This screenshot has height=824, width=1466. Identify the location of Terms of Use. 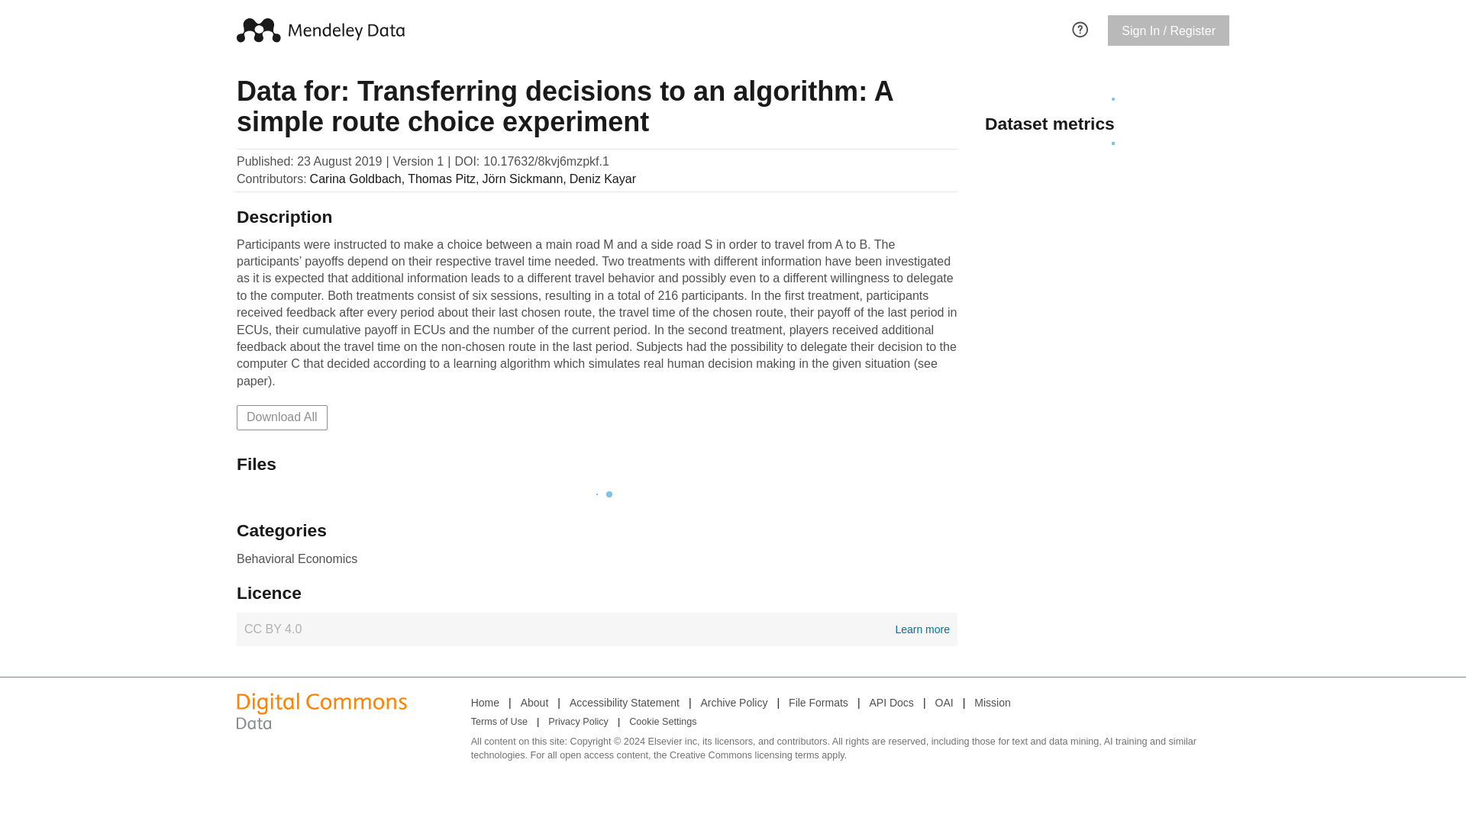
(499, 723).